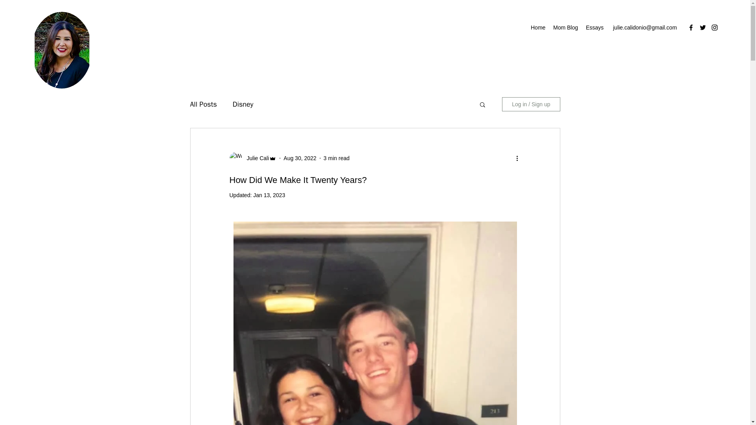 Image resolution: width=756 pixels, height=425 pixels. Describe the element at coordinates (269, 195) in the screenshot. I see `Jan 13, 2023` at that location.